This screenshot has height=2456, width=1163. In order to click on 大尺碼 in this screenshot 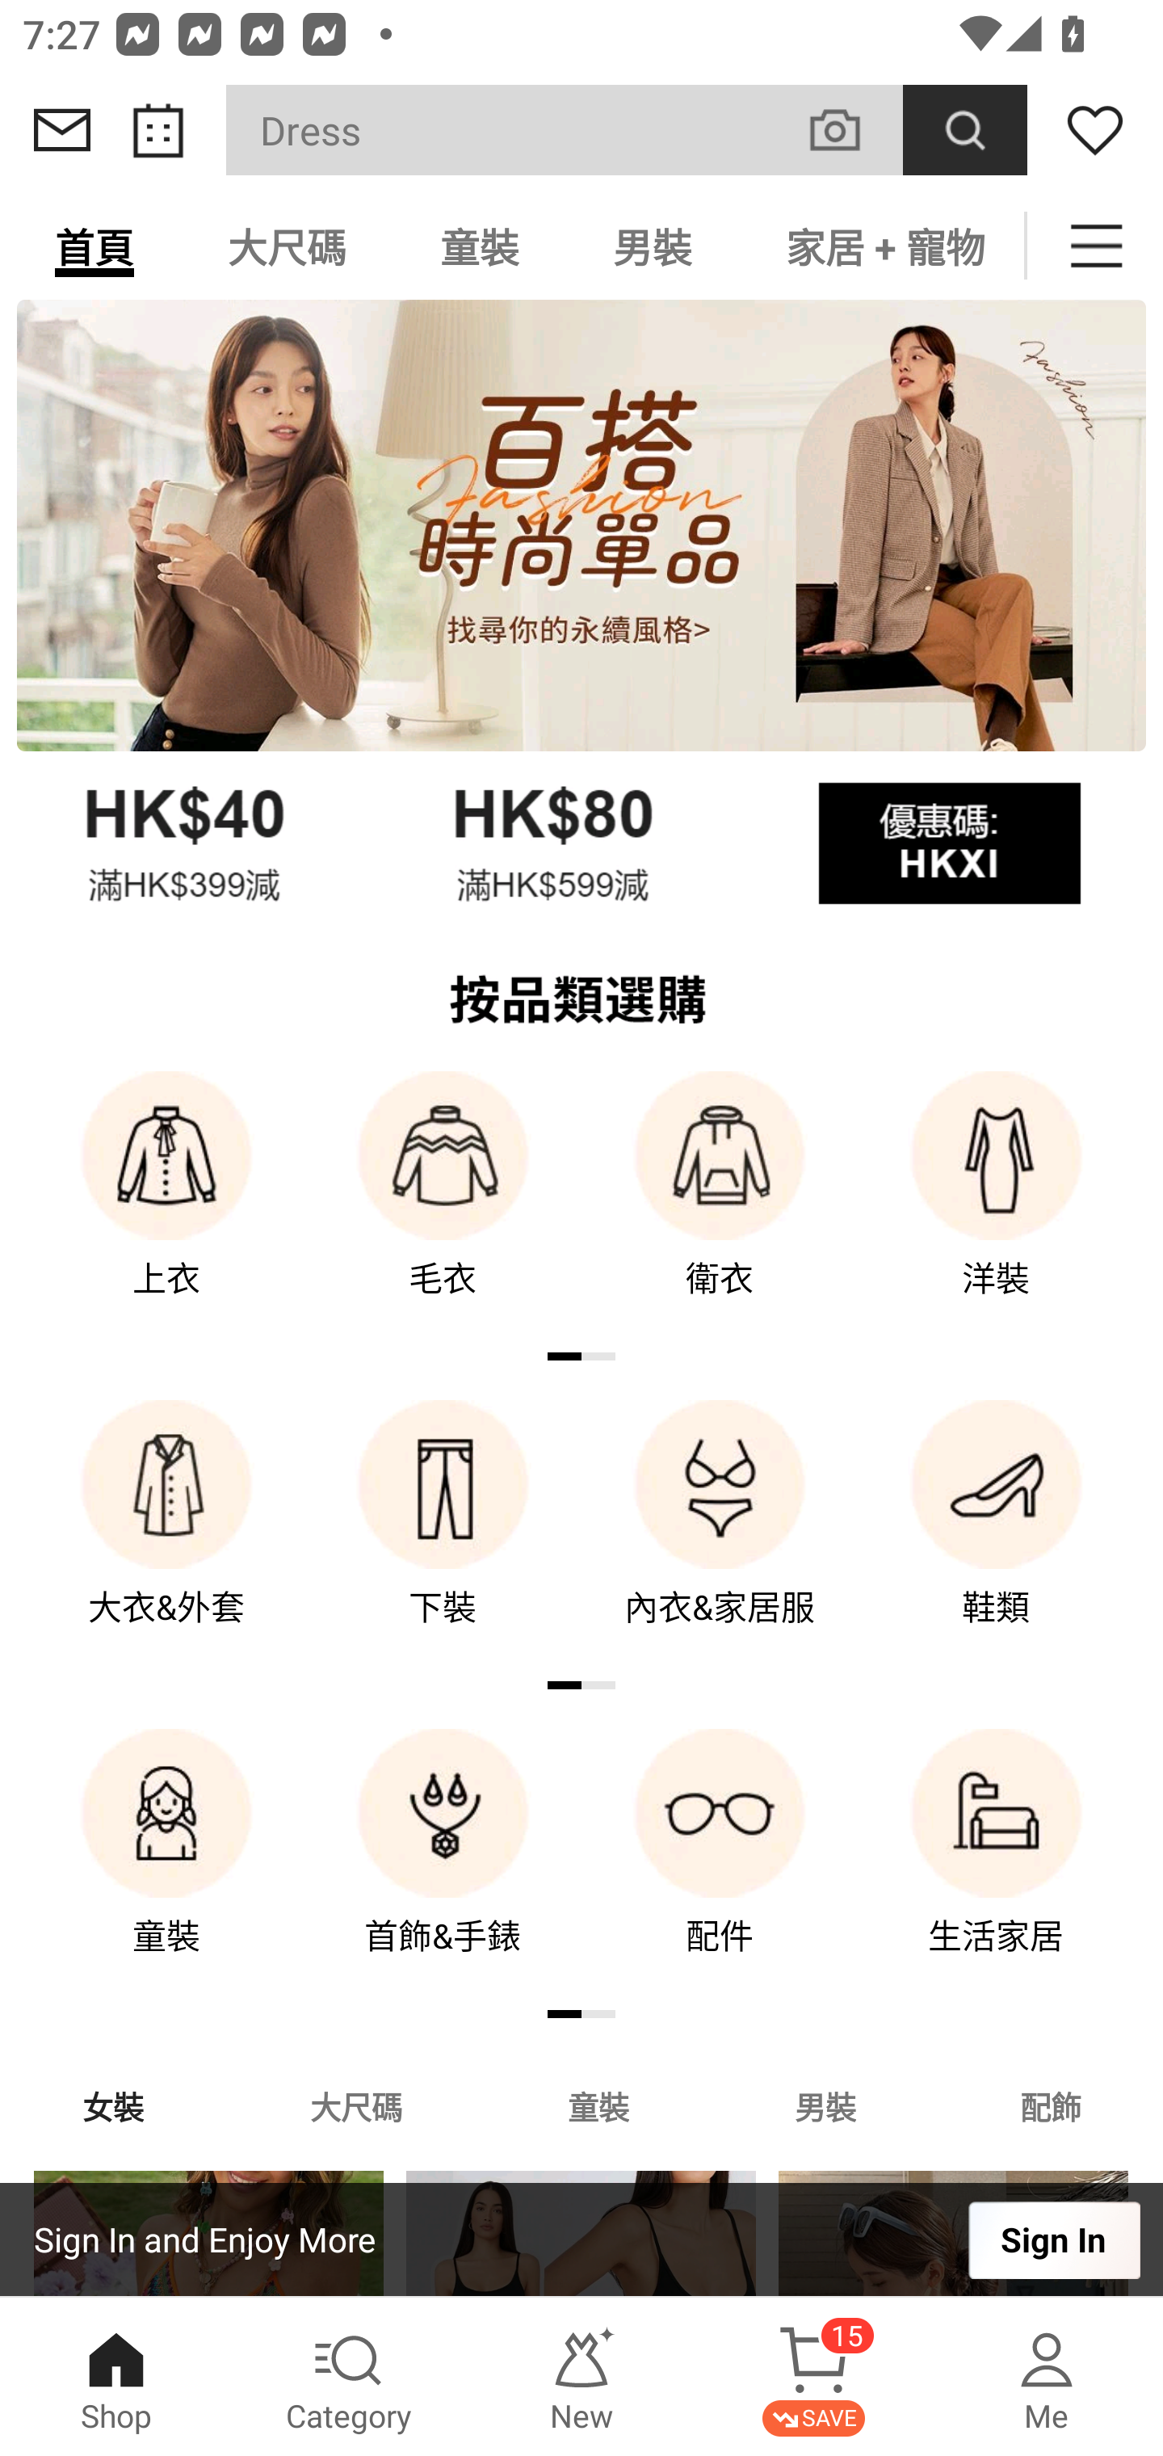, I will do `click(355, 2105)`.